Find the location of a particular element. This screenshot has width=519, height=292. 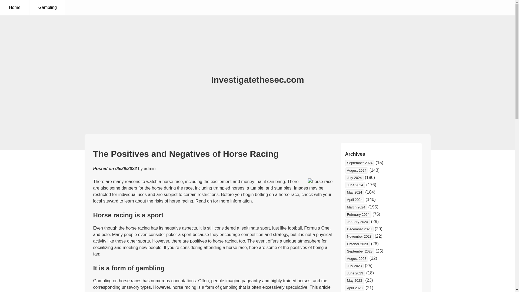

January 2024 is located at coordinates (357, 222).